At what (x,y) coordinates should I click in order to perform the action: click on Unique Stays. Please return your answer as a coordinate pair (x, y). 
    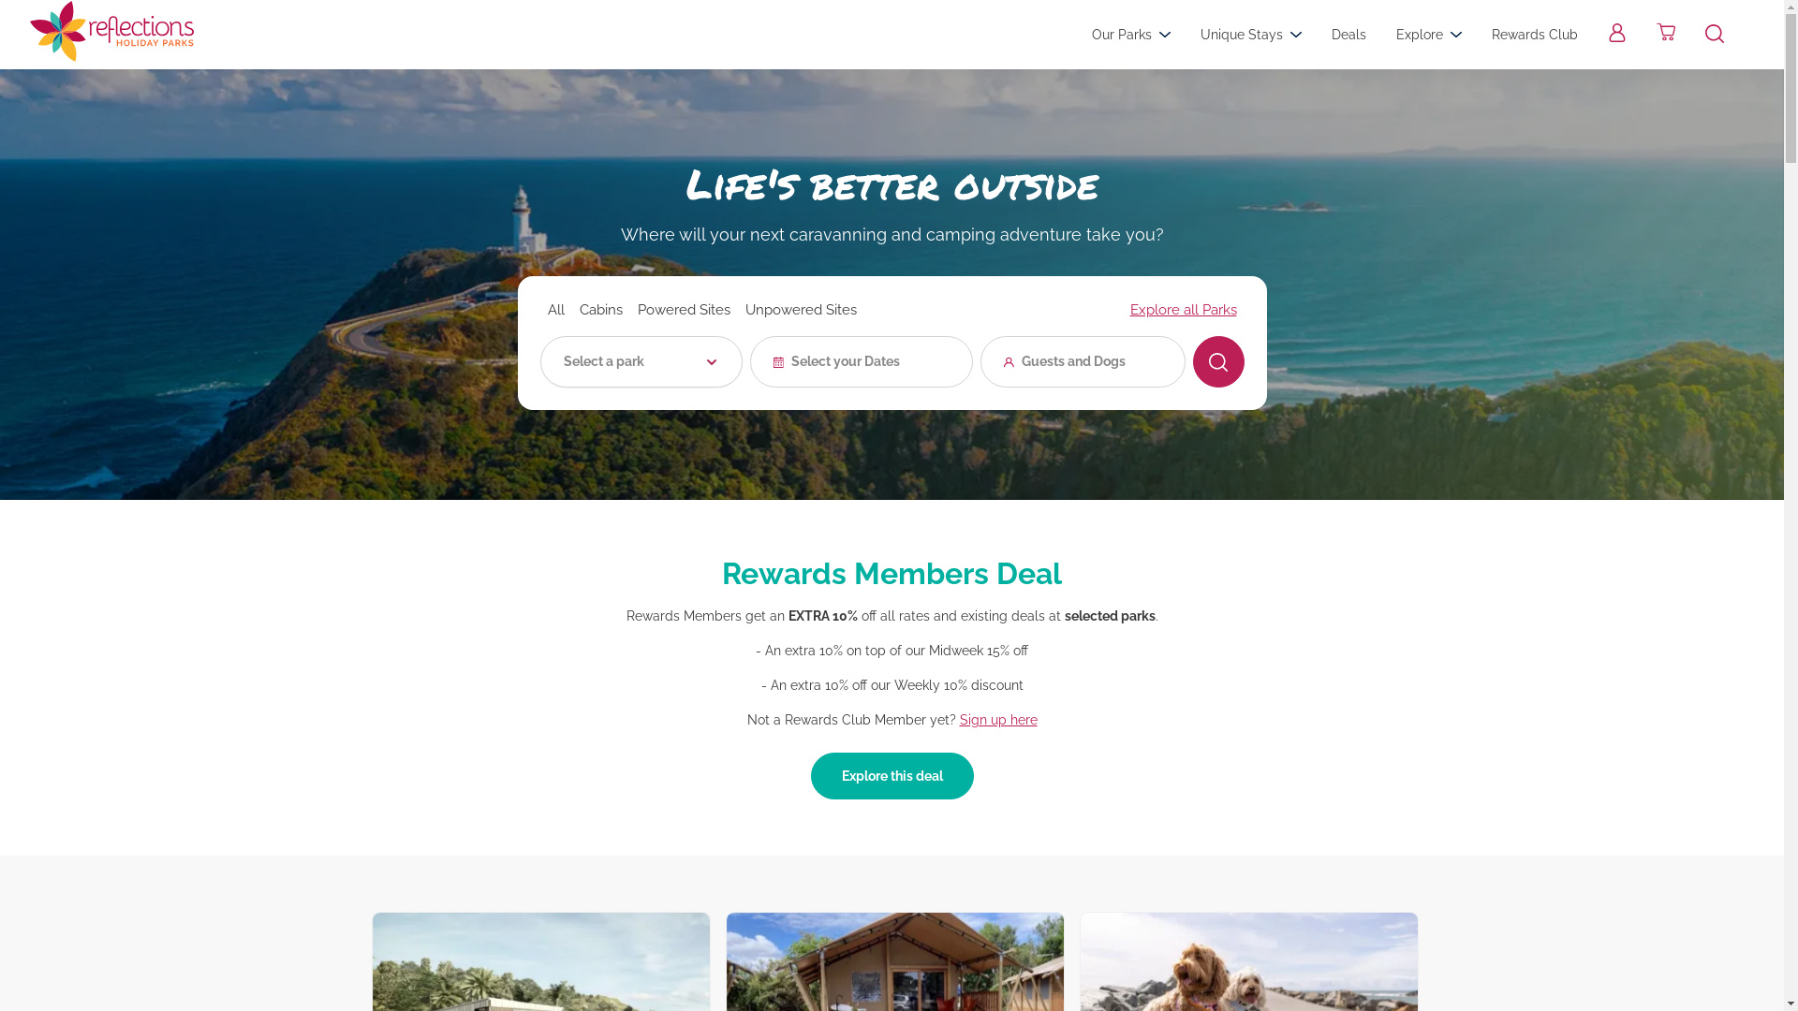
    Looking at the image, I should click on (1251, 35).